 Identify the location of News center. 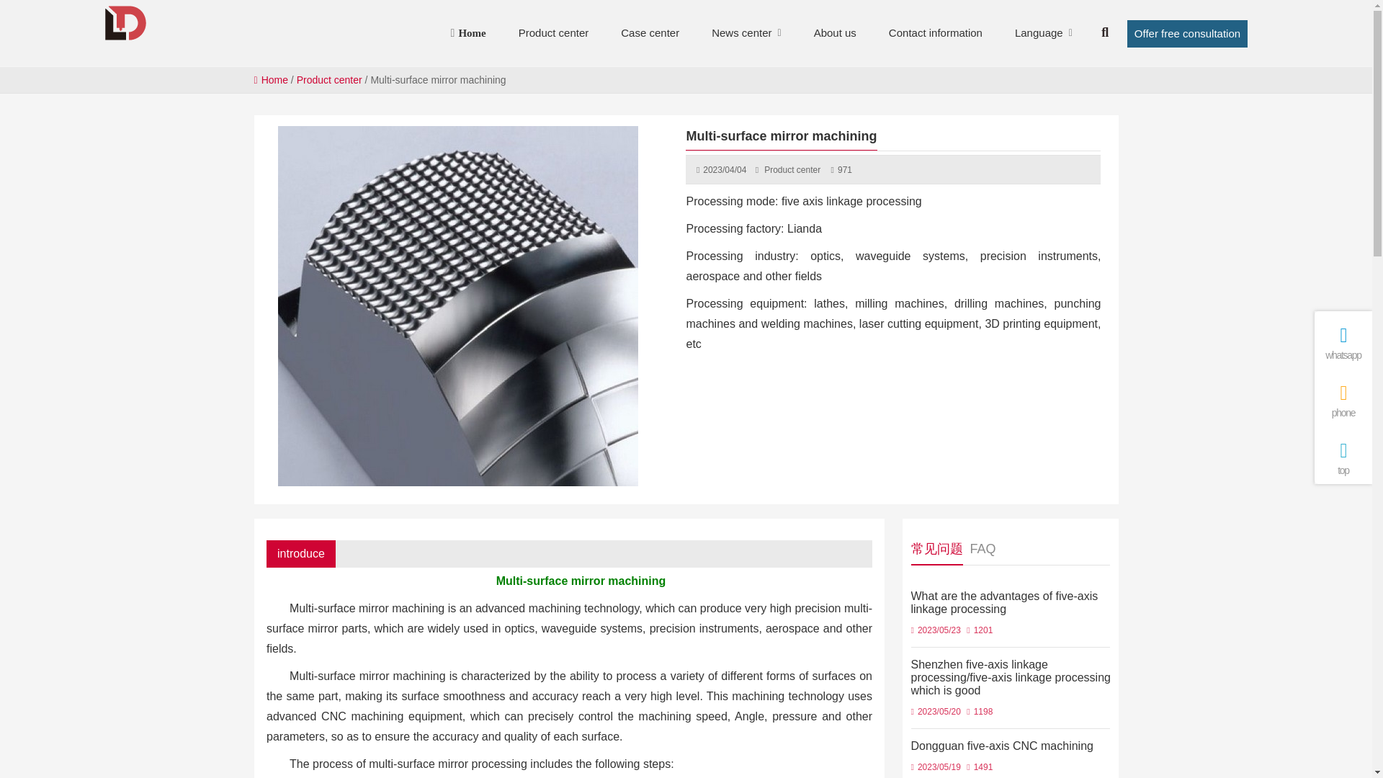
(742, 33).